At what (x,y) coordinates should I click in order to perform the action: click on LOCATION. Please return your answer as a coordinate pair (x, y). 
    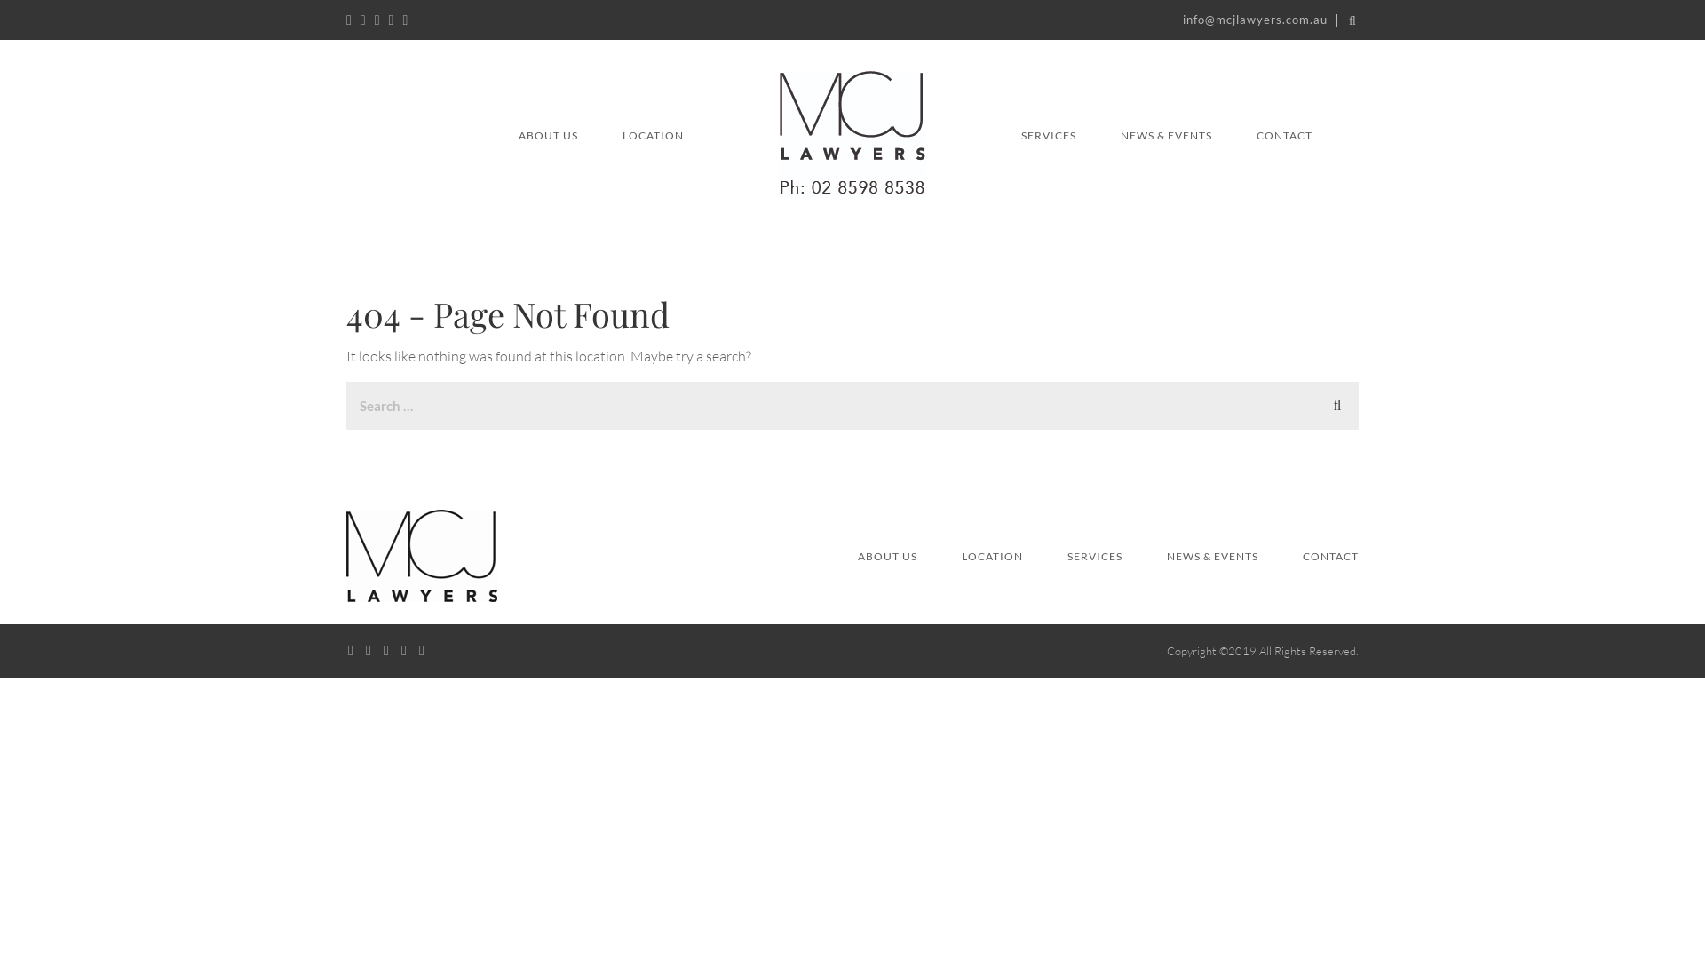
    Looking at the image, I should click on (993, 557).